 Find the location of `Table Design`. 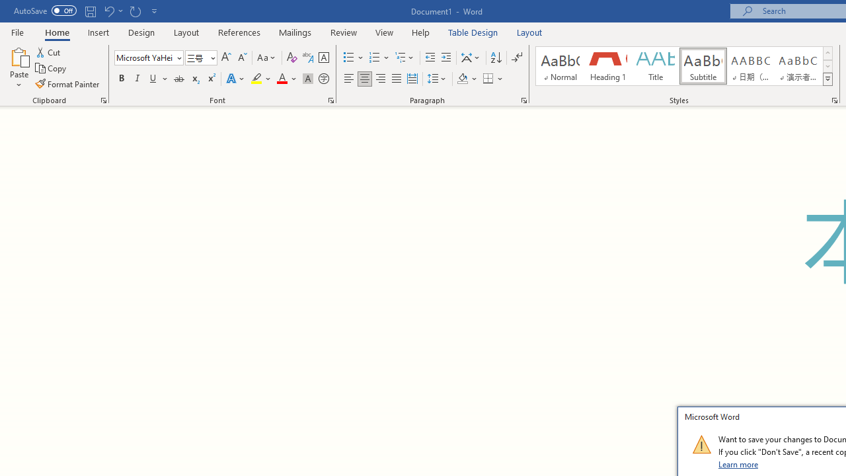

Table Design is located at coordinates (473, 32).